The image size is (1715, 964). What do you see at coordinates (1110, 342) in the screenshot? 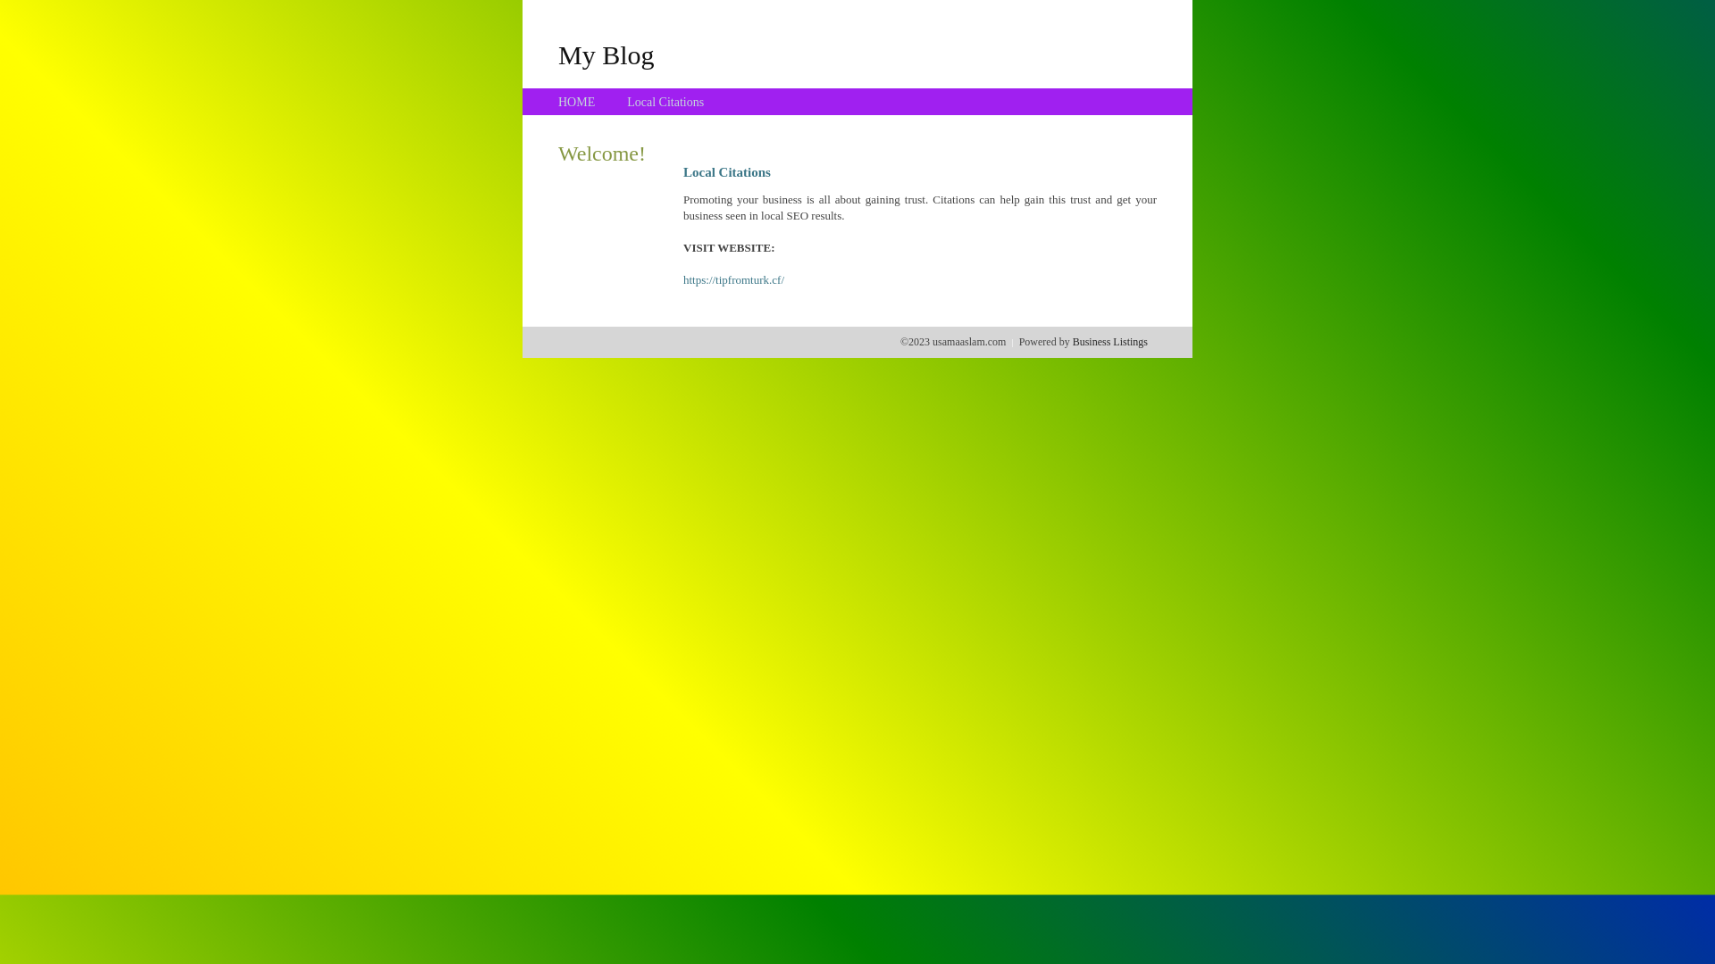
I see `Business Listings` at bounding box center [1110, 342].